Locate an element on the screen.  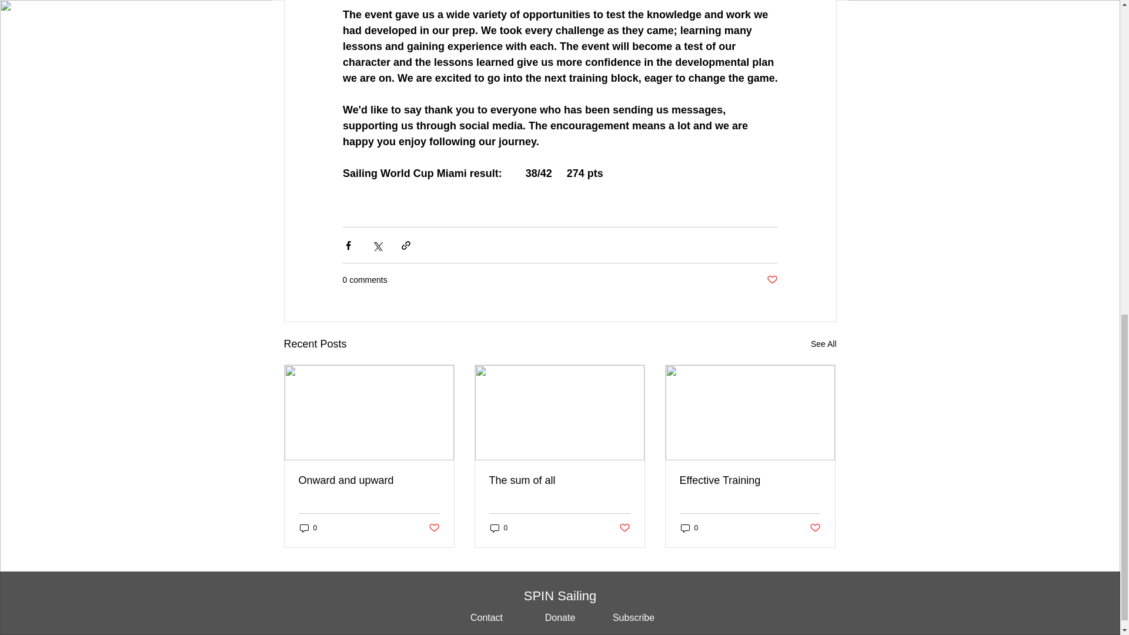
Post not marked as liked is located at coordinates (771, 280).